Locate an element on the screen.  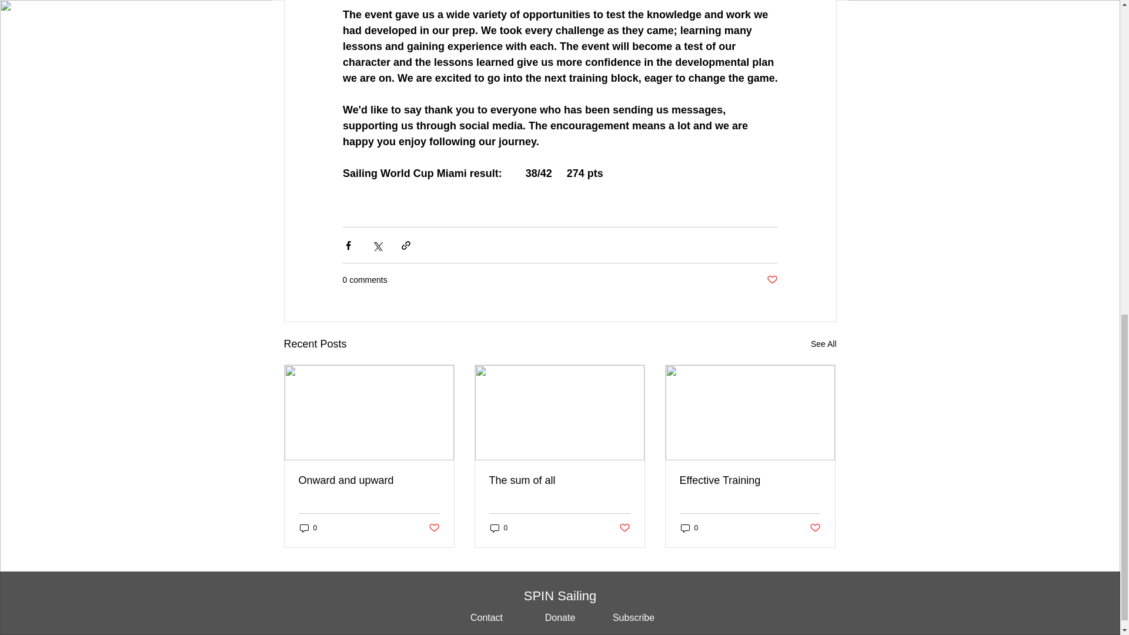
Post not marked as liked is located at coordinates (771, 280).